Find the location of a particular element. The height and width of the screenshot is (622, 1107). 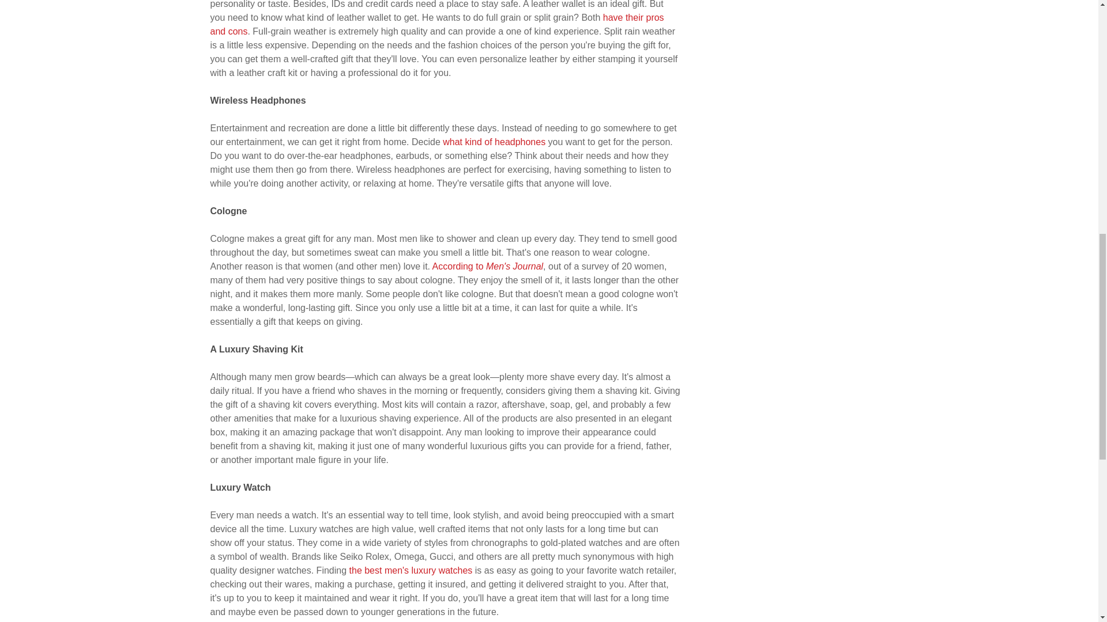

have their pros and cons is located at coordinates (436, 24).